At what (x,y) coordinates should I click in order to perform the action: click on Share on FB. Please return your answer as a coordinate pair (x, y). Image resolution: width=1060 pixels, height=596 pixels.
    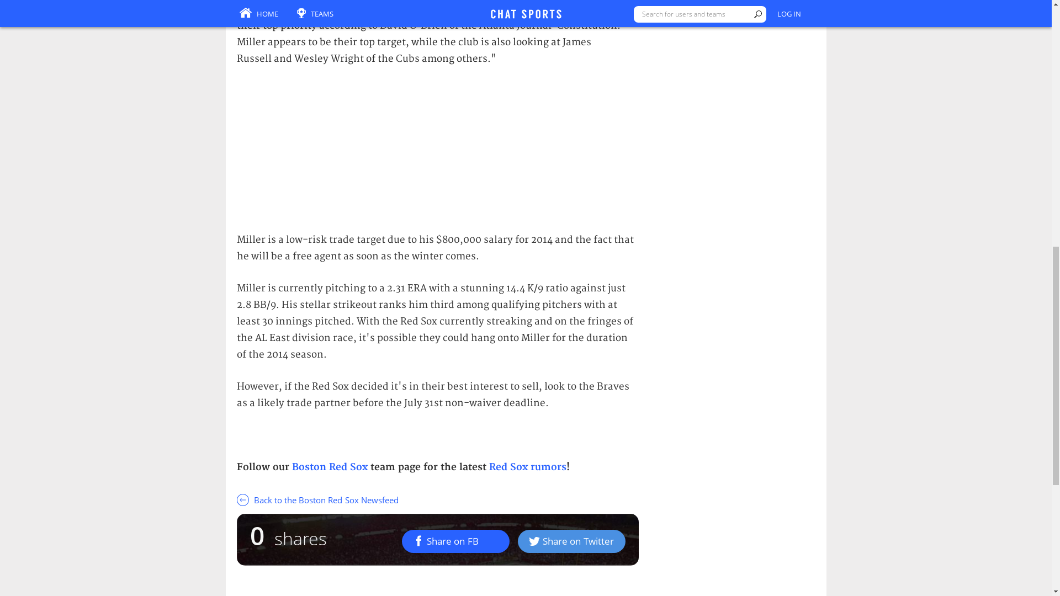
    Looking at the image, I should click on (455, 541).